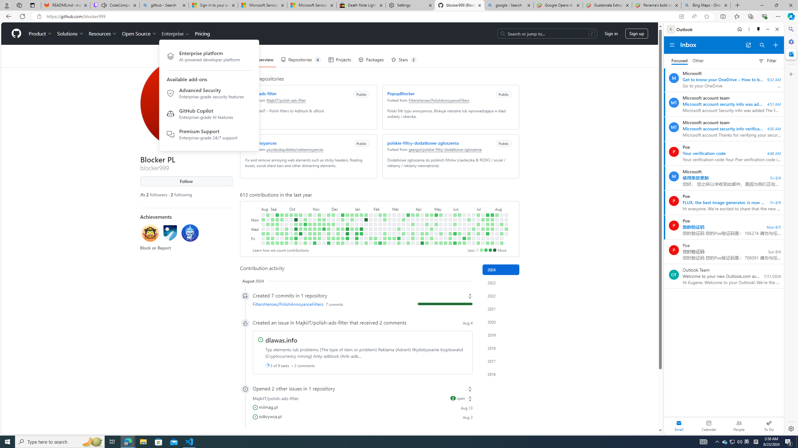 The image size is (798, 448). I want to click on No contributions on July 1st., so click(473, 220).